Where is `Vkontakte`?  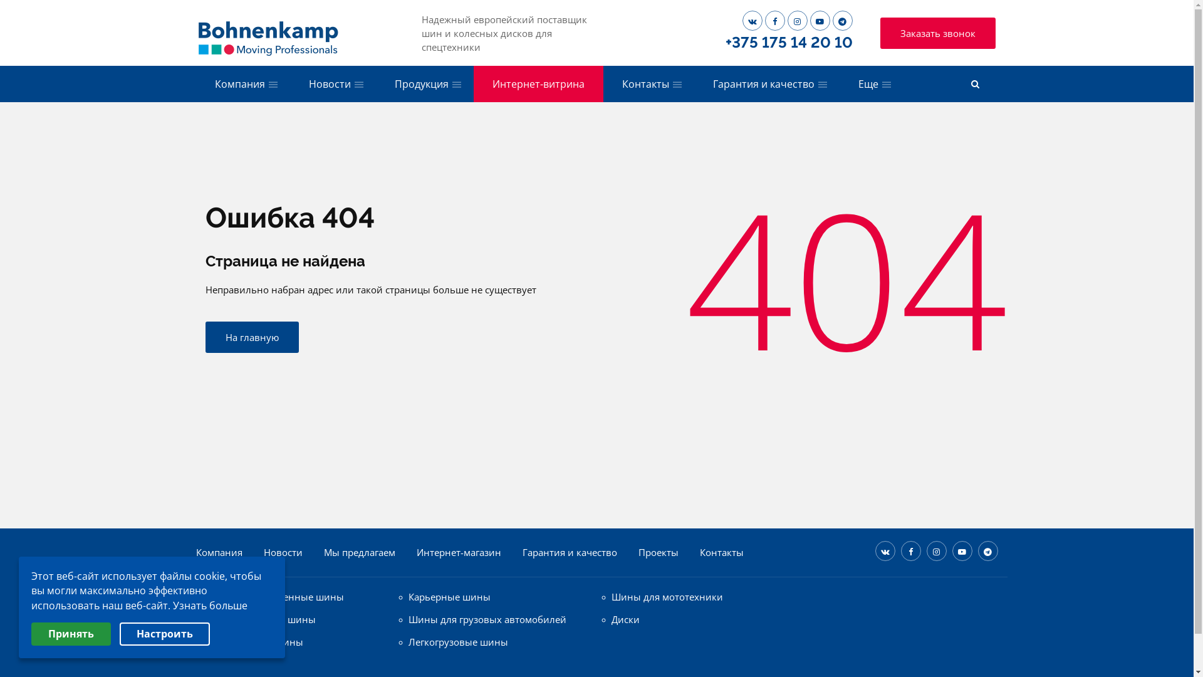
Vkontakte is located at coordinates (885, 551).